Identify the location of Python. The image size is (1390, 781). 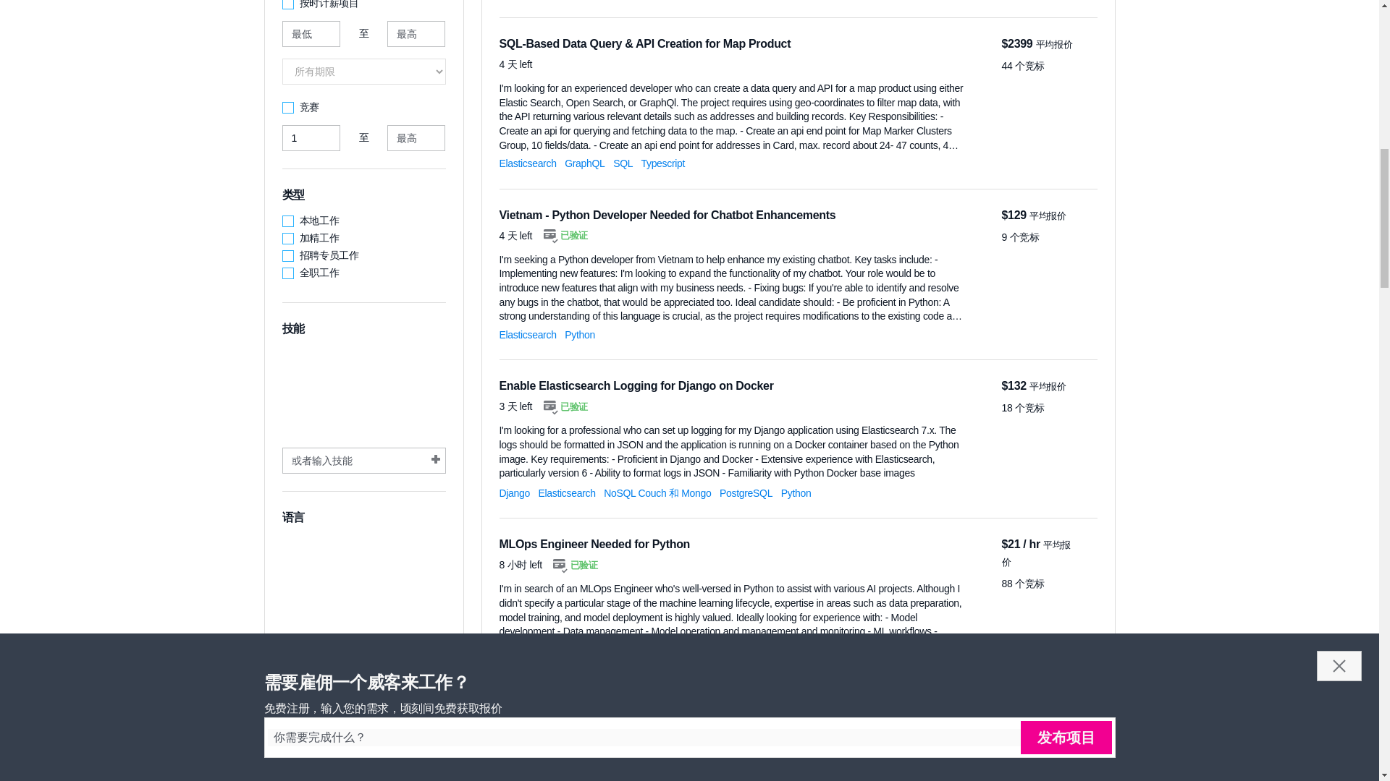
(579, 334).